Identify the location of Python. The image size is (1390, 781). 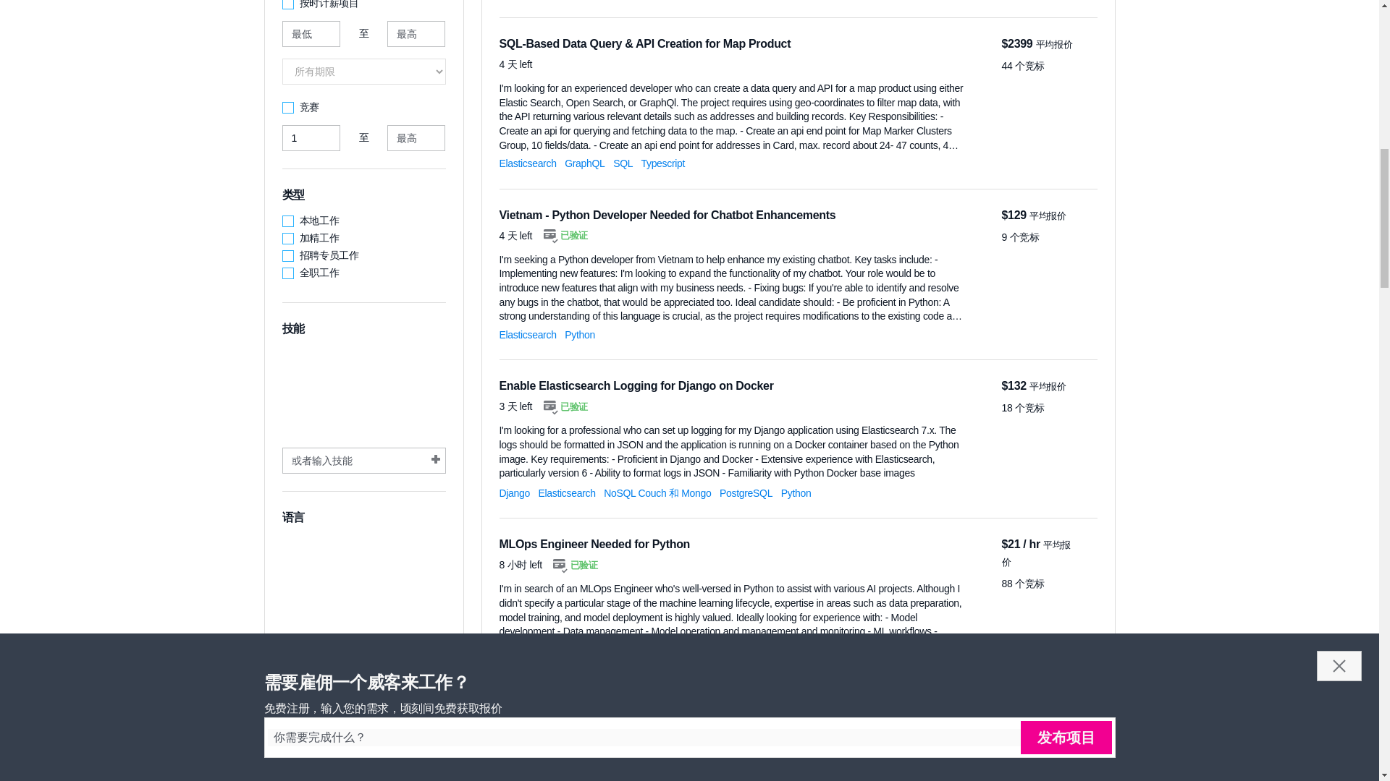
(579, 334).